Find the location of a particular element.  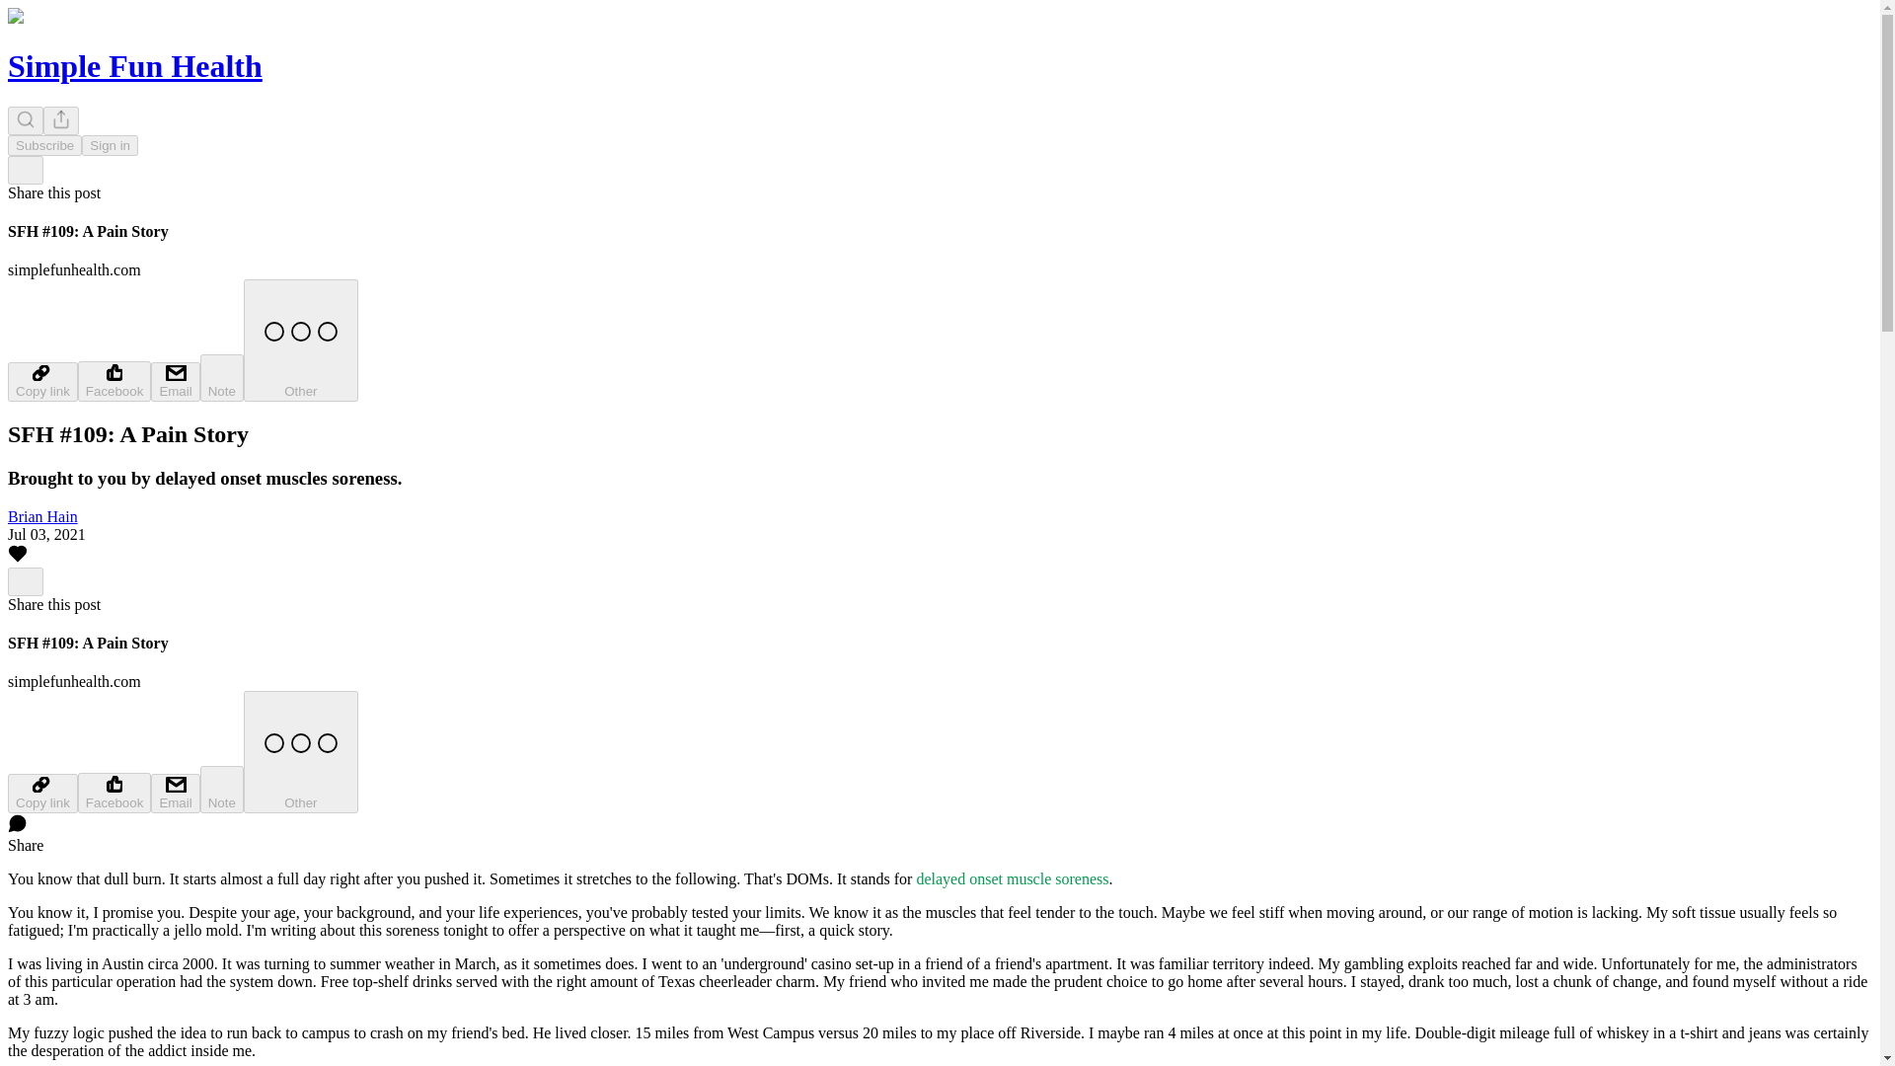

Facebook is located at coordinates (114, 381).